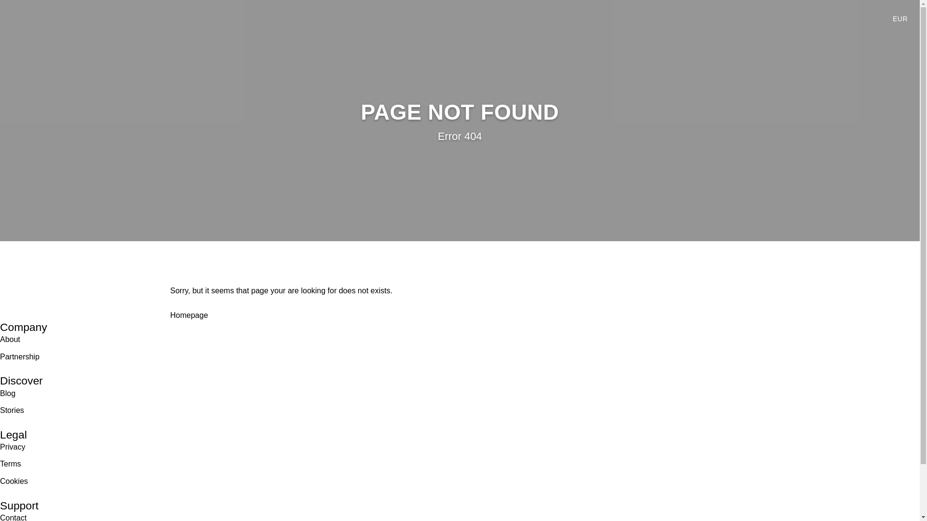 This screenshot has width=927, height=521. I want to click on About, so click(10, 340).